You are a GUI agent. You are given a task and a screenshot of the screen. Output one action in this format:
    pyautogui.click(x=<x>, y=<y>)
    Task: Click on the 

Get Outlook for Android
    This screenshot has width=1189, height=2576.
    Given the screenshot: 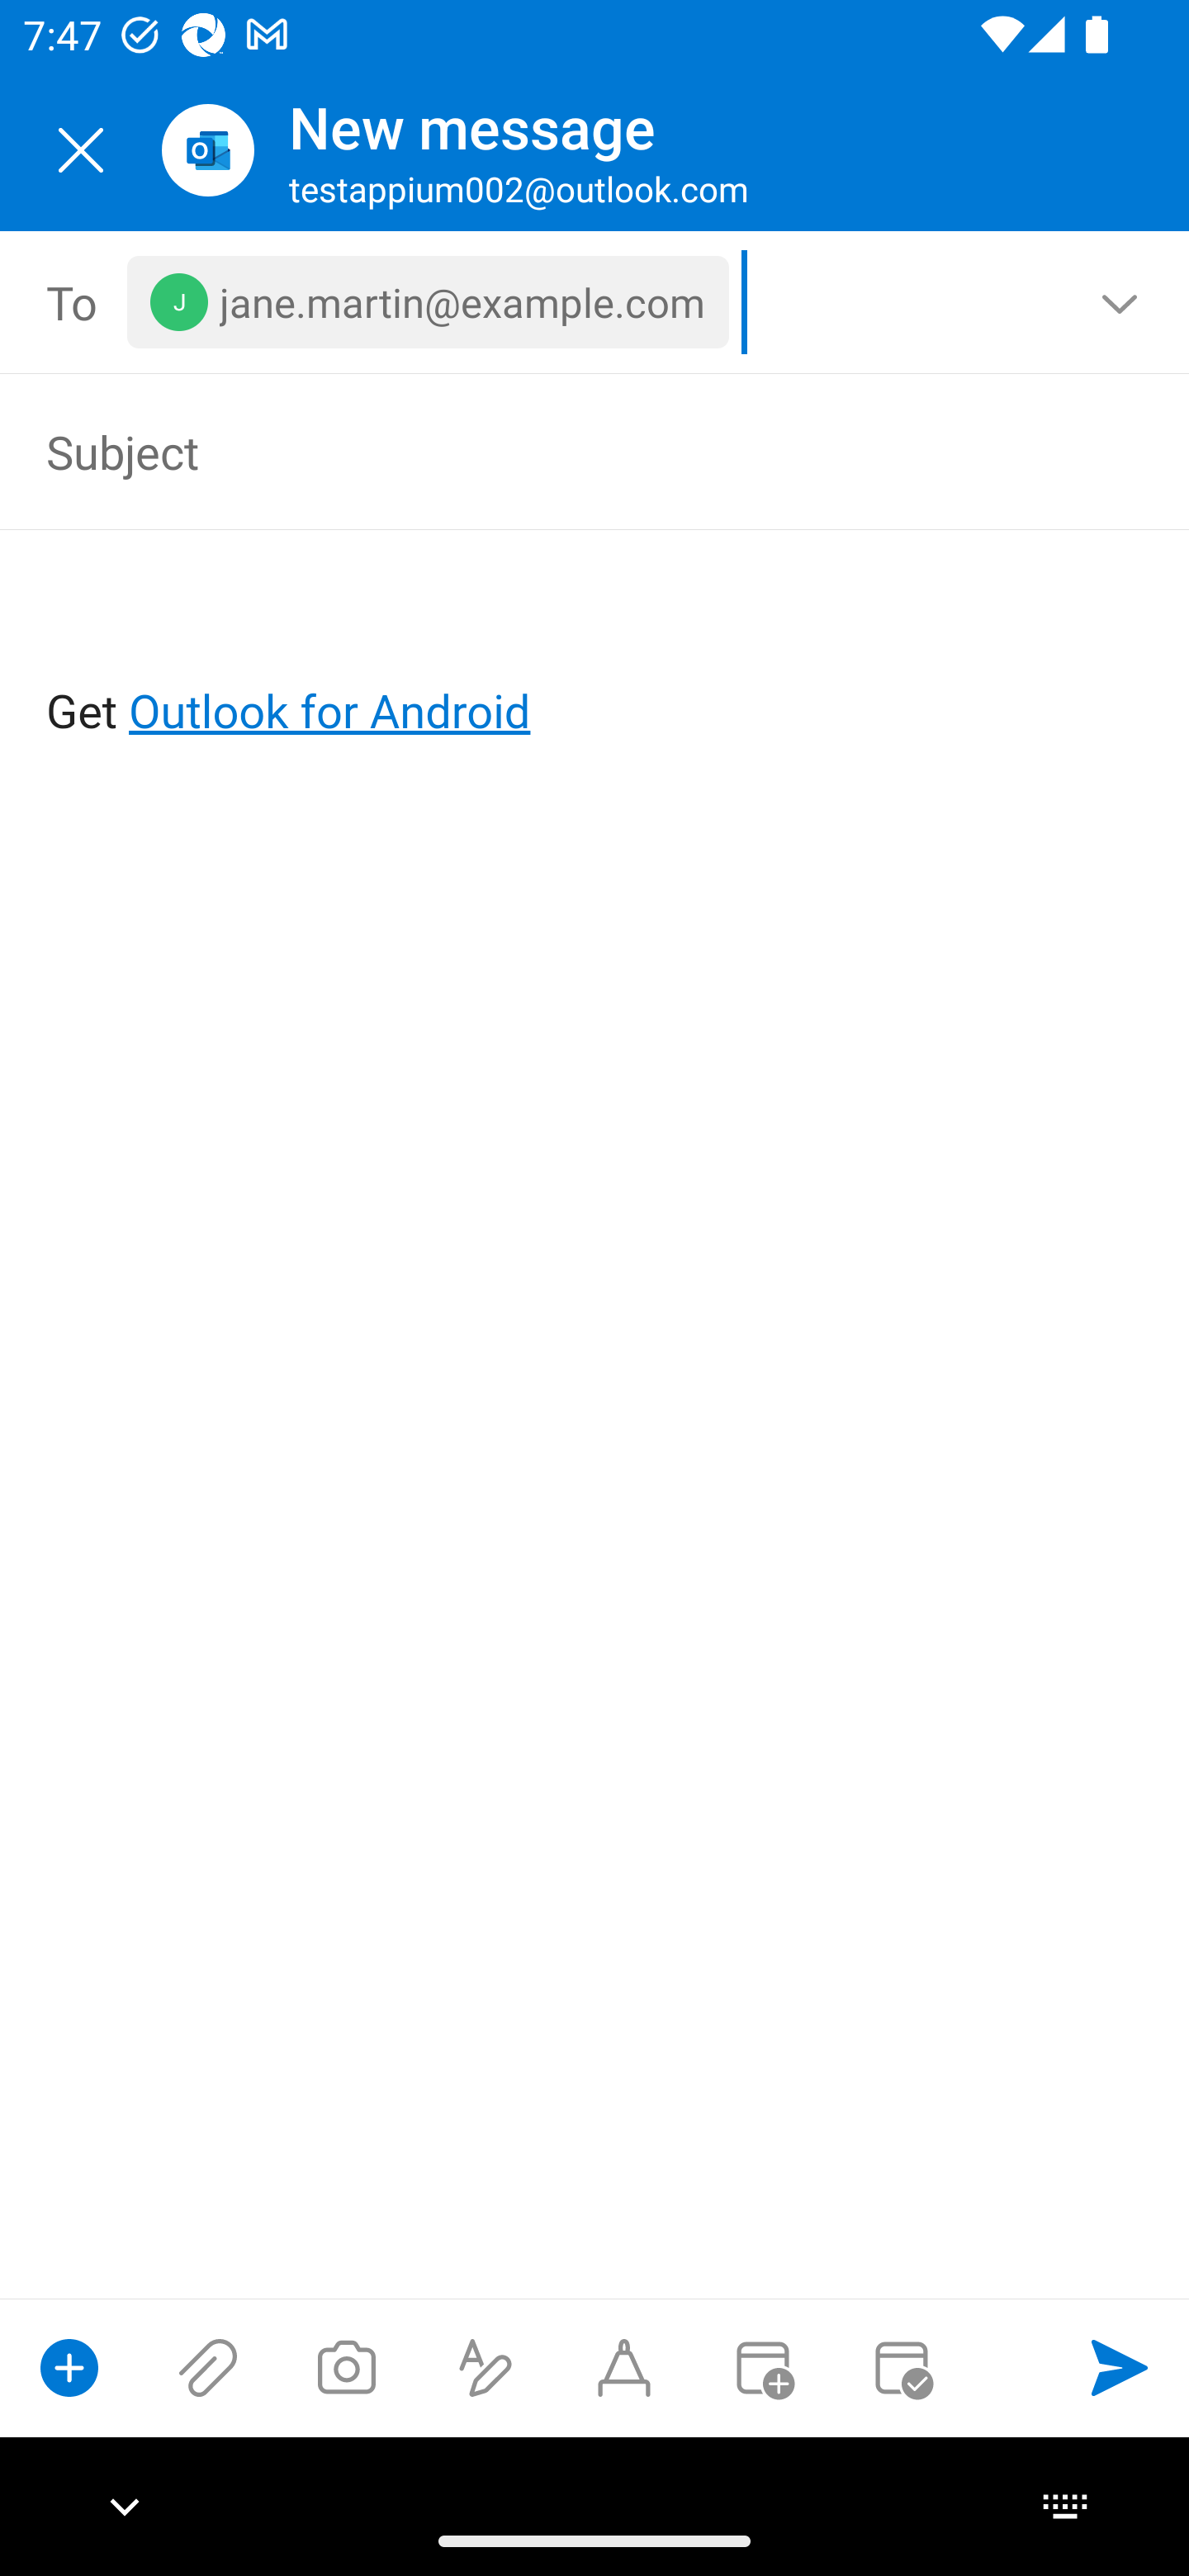 What is the action you would take?
    pyautogui.click(x=596, y=657)
    